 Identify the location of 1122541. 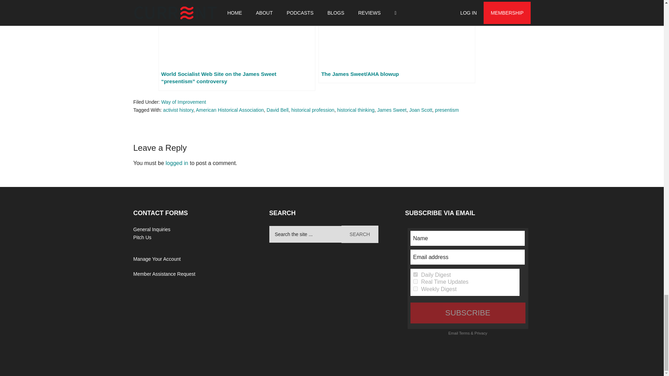
(415, 288).